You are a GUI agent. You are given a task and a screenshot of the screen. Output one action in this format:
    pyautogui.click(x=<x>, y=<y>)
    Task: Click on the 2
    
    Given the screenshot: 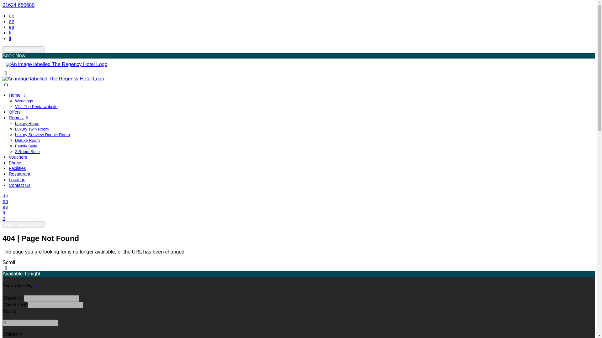 What is the action you would take?
    pyautogui.click(x=30, y=323)
    